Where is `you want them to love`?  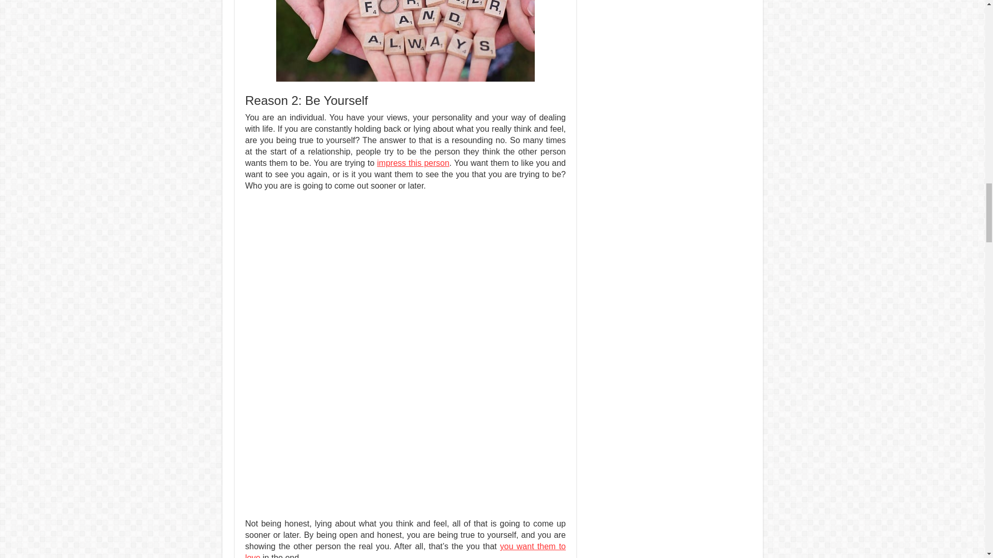
you want them to love is located at coordinates (405, 550).